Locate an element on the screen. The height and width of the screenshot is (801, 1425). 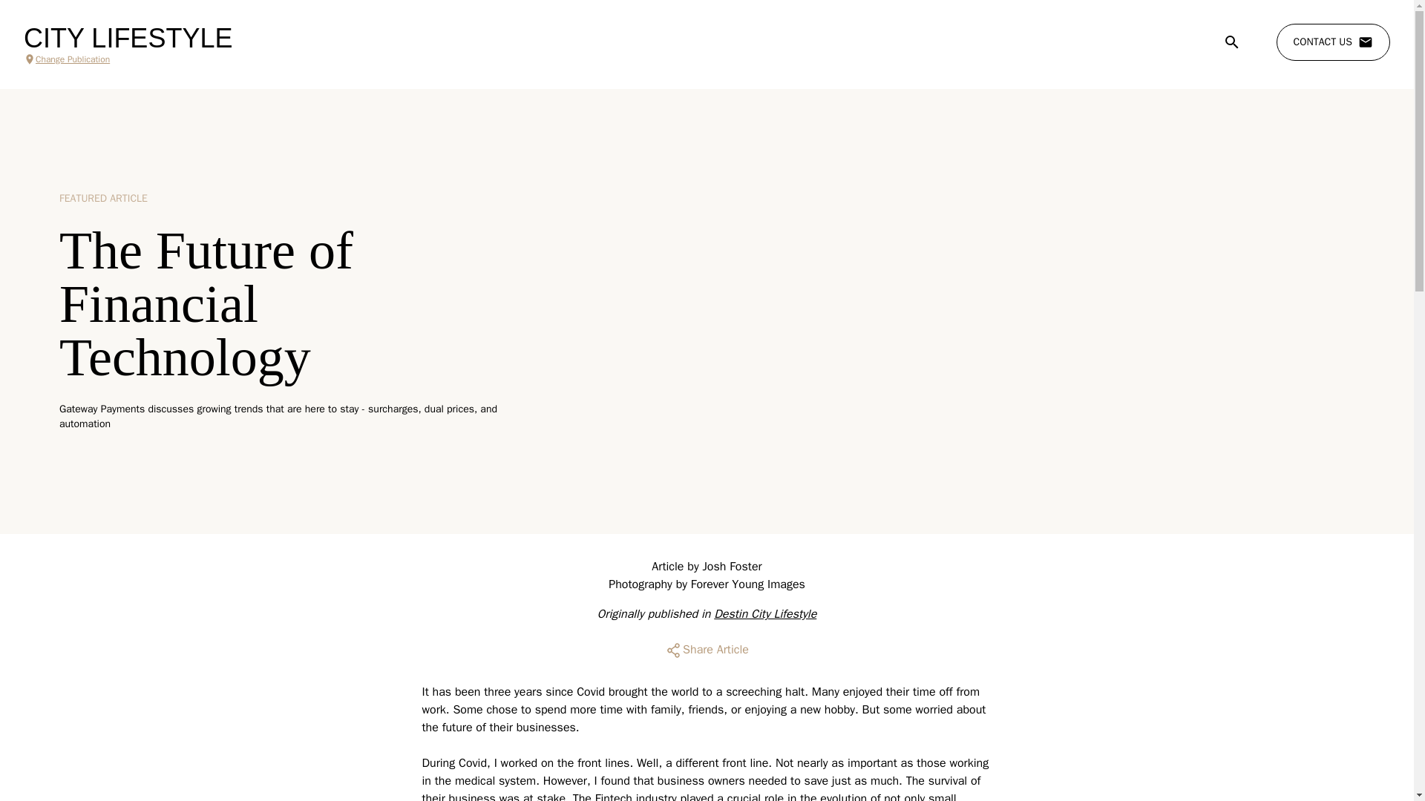
Share Article is located at coordinates (707, 650).